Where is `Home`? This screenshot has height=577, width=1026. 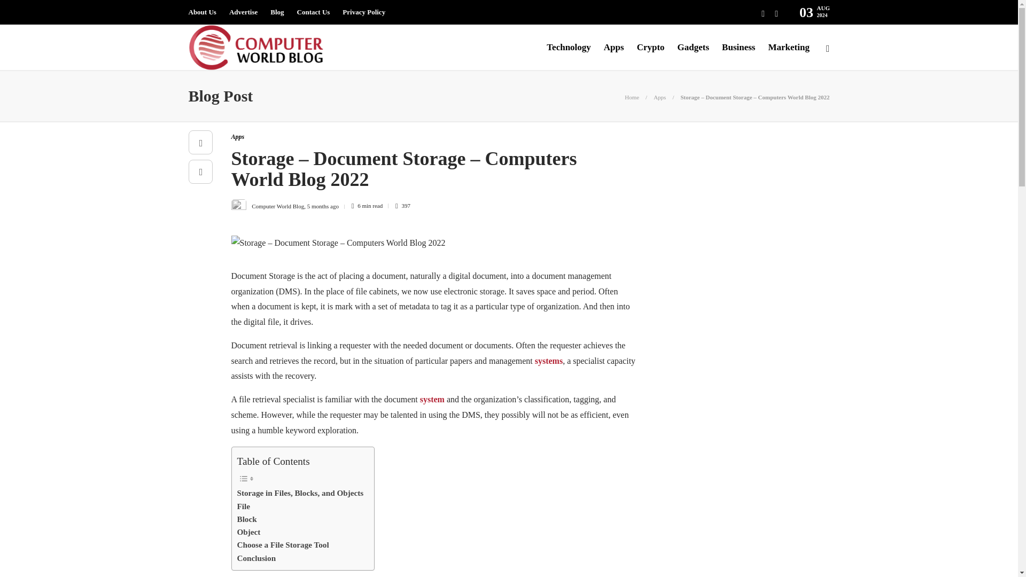
Home is located at coordinates (632, 97).